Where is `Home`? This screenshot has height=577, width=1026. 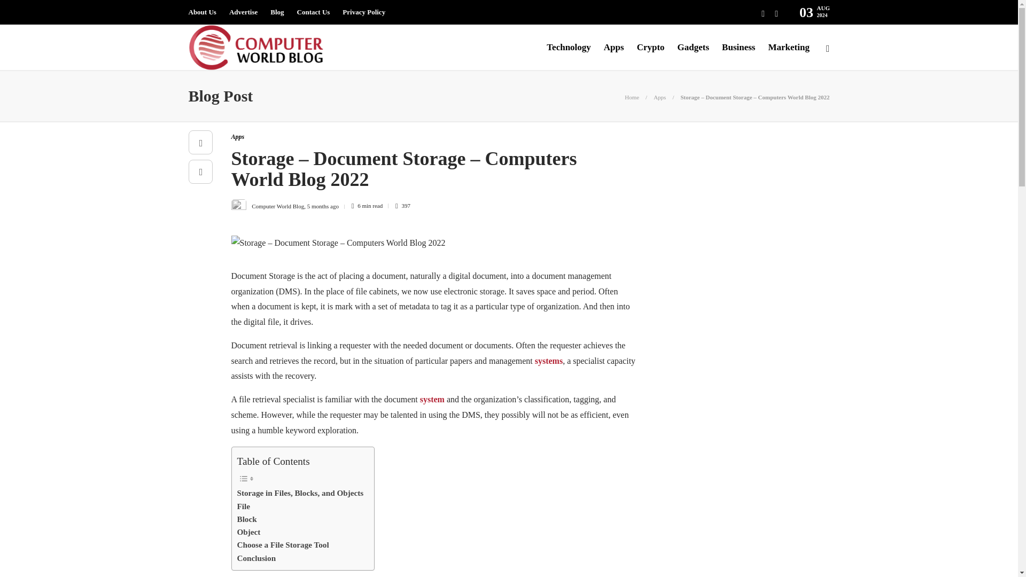
Home is located at coordinates (632, 97).